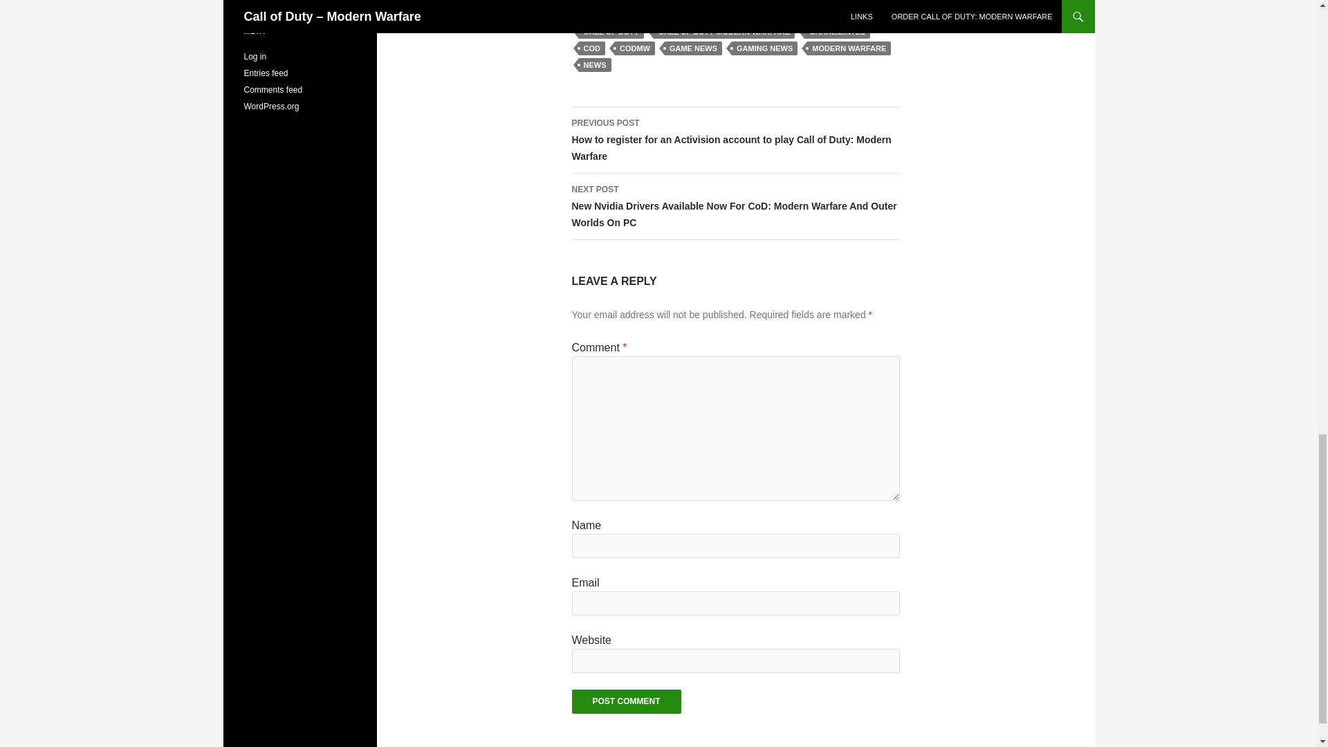 The width and height of the screenshot is (1328, 747). I want to click on CODMW, so click(634, 48).